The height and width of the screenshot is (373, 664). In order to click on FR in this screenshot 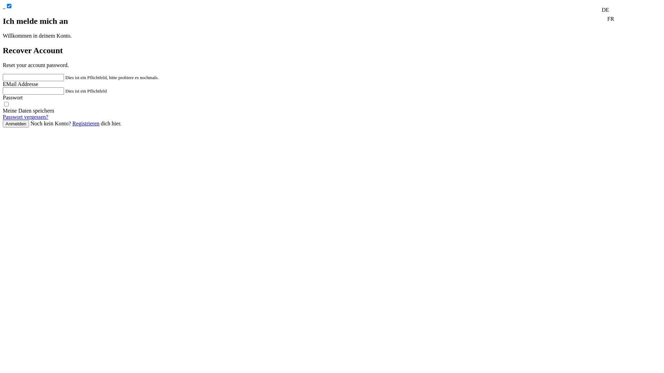, I will do `click(611, 19)`.